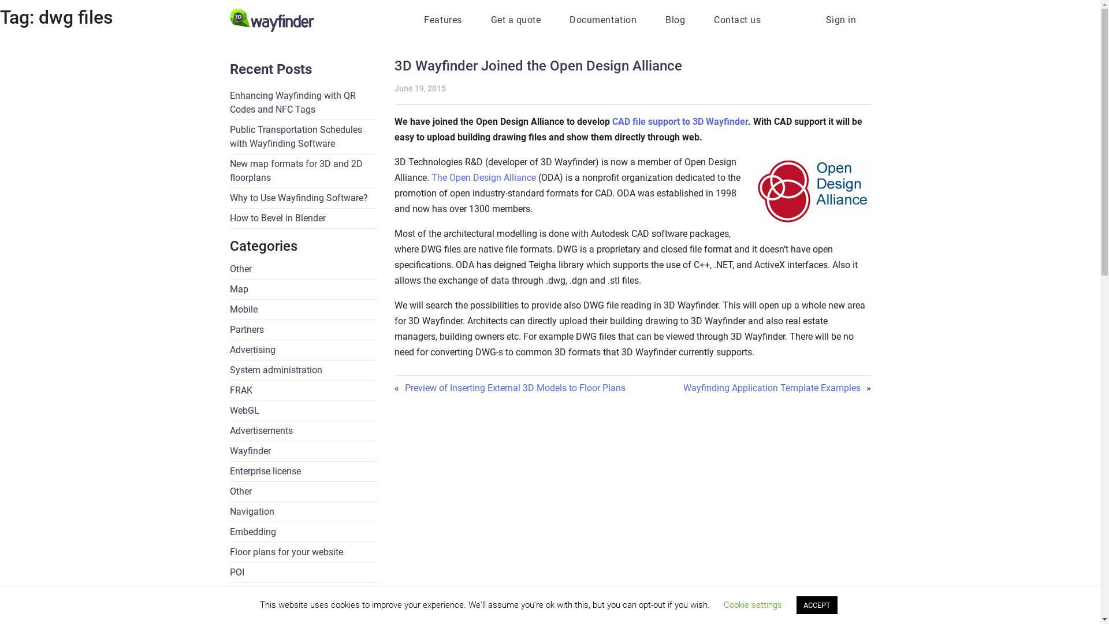 This screenshot has width=1109, height=624. Describe the element at coordinates (675, 20) in the screenshot. I see `Blog` at that location.